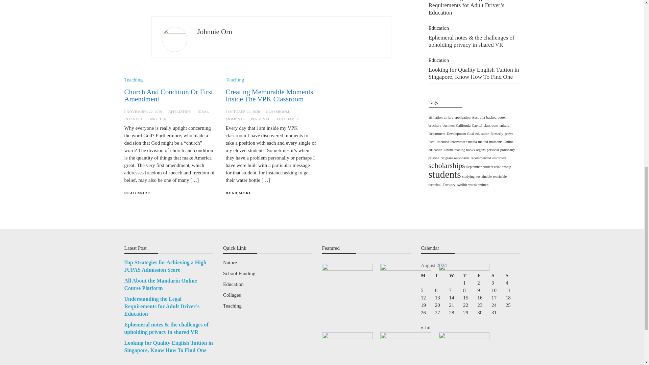 The image size is (649, 365). Describe the element at coordinates (244, 112) in the screenshot. I see `OCTOBER 22, 2020` at that location.